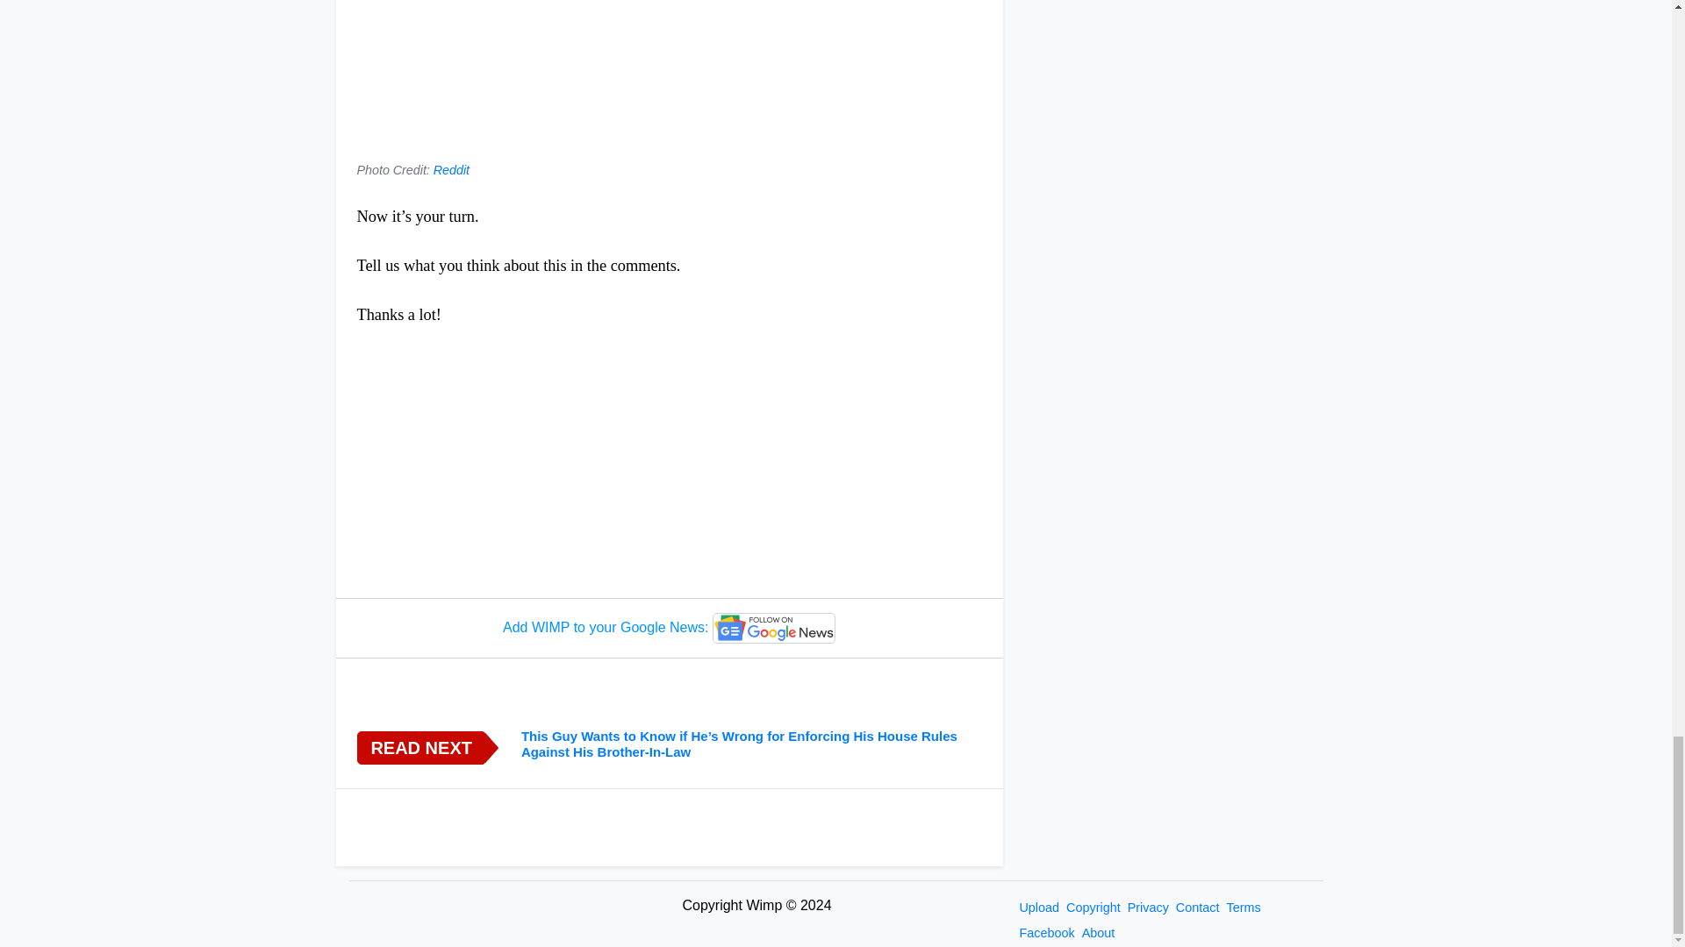 Image resolution: width=1685 pixels, height=947 pixels. I want to click on Privacy, so click(1148, 908).